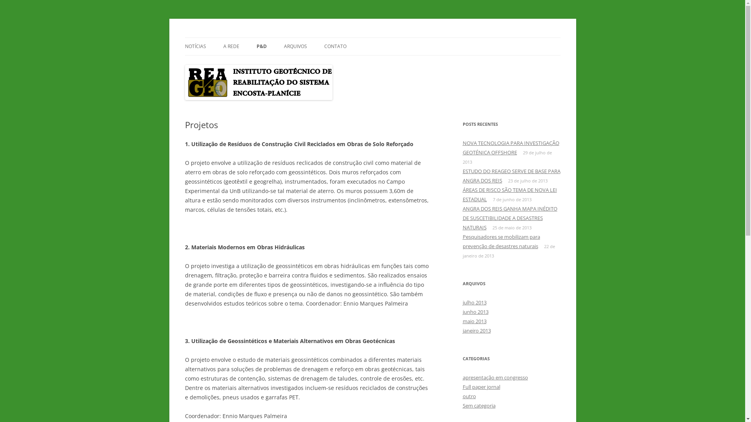 Image resolution: width=751 pixels, height=422 pixels. Describe the element at coordinates (481, 387) in the screenshot. I see `Full paper jornal` at that location.